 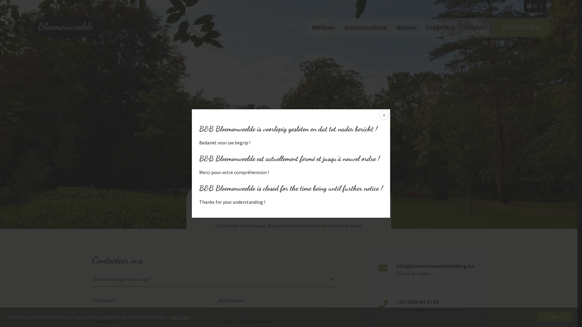 What do you see at coordinates (440, 27) in the screenshot?
I see `Omgeving` at bounding box center [440, 27].